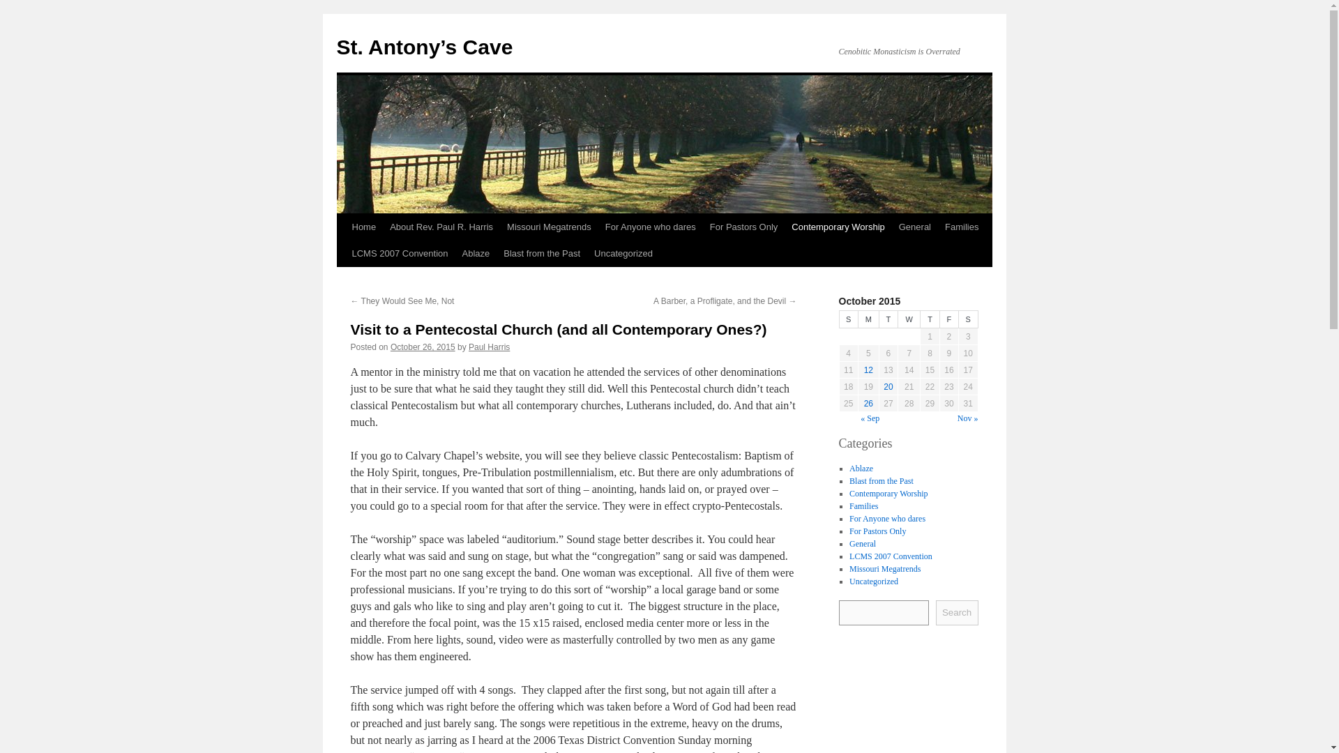 The image size is (1339, 753). I want to click on Search, so click(957, 612).